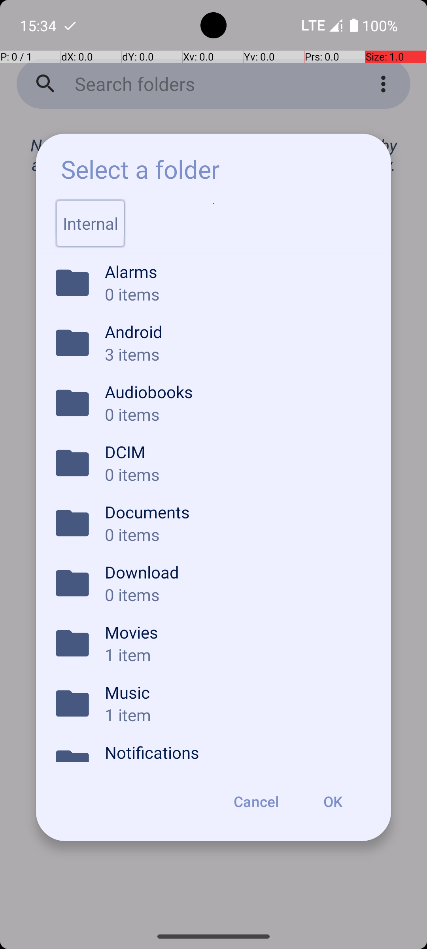  I want to click on Internal, so click(91, 223).